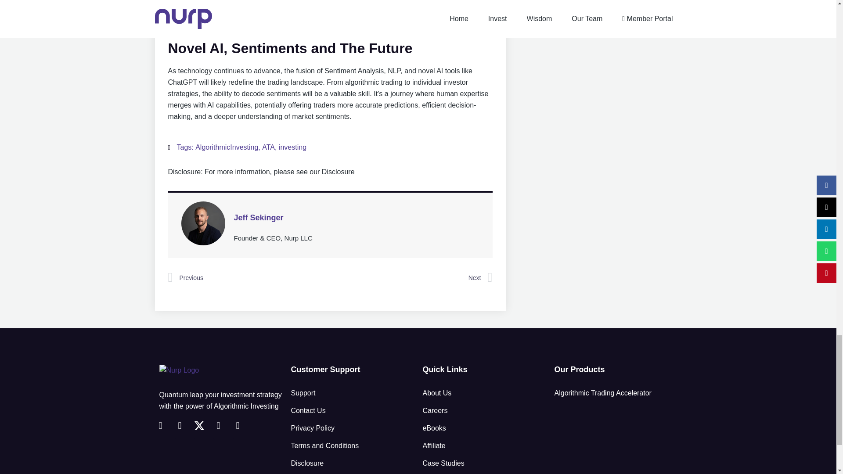  Describe the element at coordinates (268, 147) in the screenshot. I see `ATA` at that location.